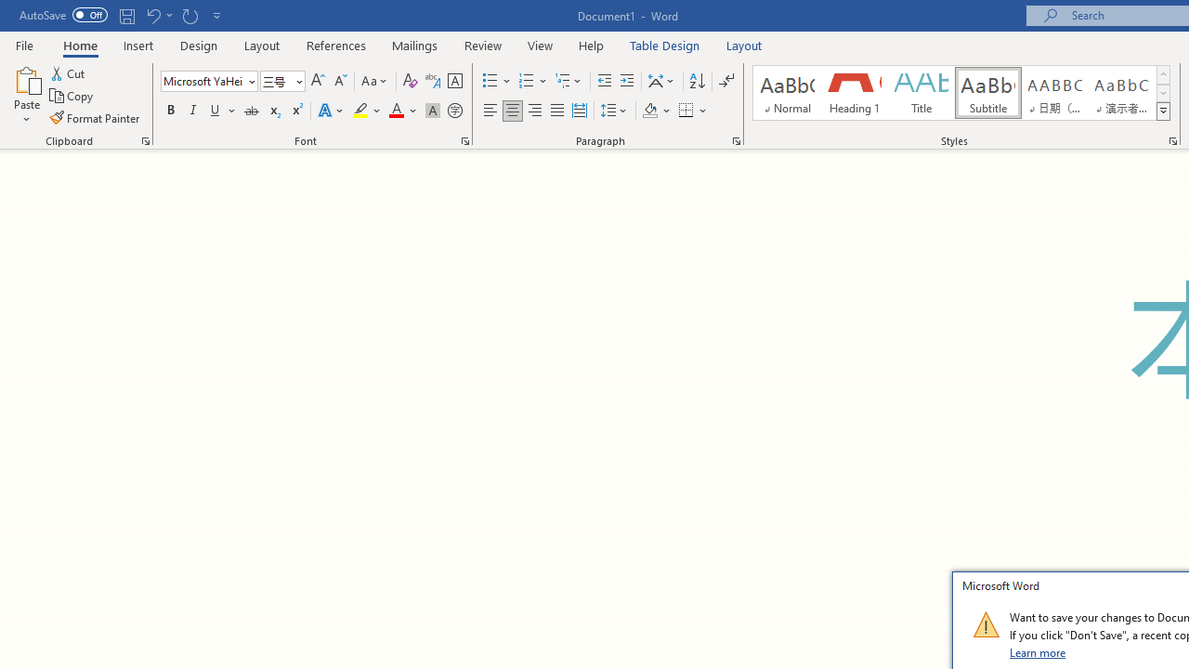  Describe the element at coordinates (490, 82) in the screenshot. I see `Bullets` at that location.